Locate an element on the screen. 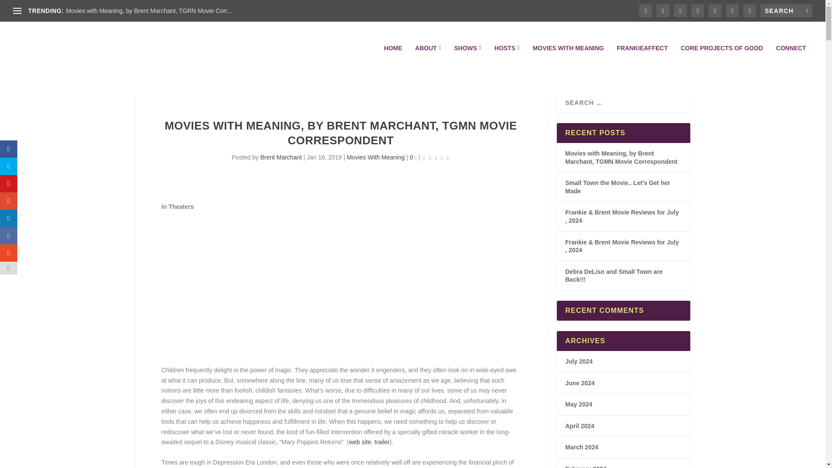 The height and width of the screenshot is (468, 832). Movies With Meaning is located at coordinates (375, 157).